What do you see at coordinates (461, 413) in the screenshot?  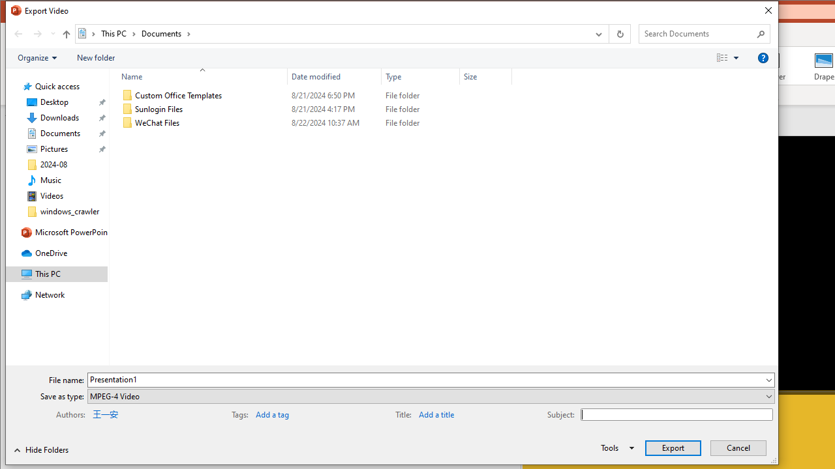 I see `Title` at bounding box center [461, 413].